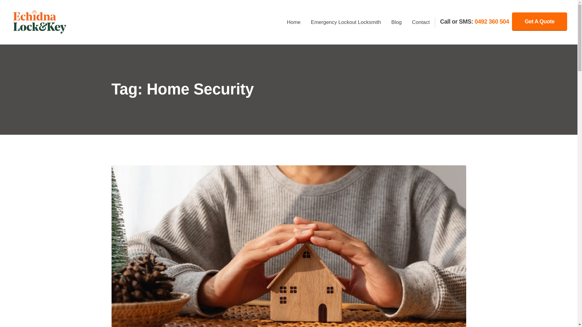 The image size is (582, 327). I want to click on Contact, so click(421, 23).